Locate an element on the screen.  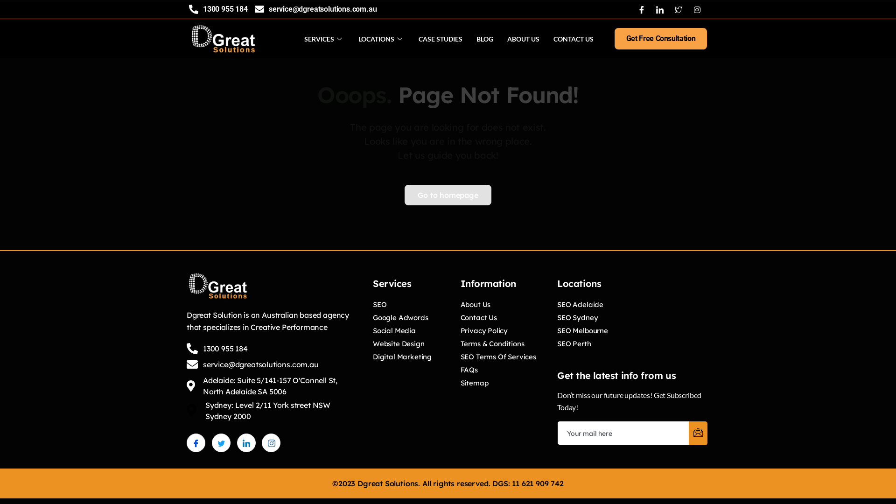
Digital Marketing is located at coordinates (402, 360).